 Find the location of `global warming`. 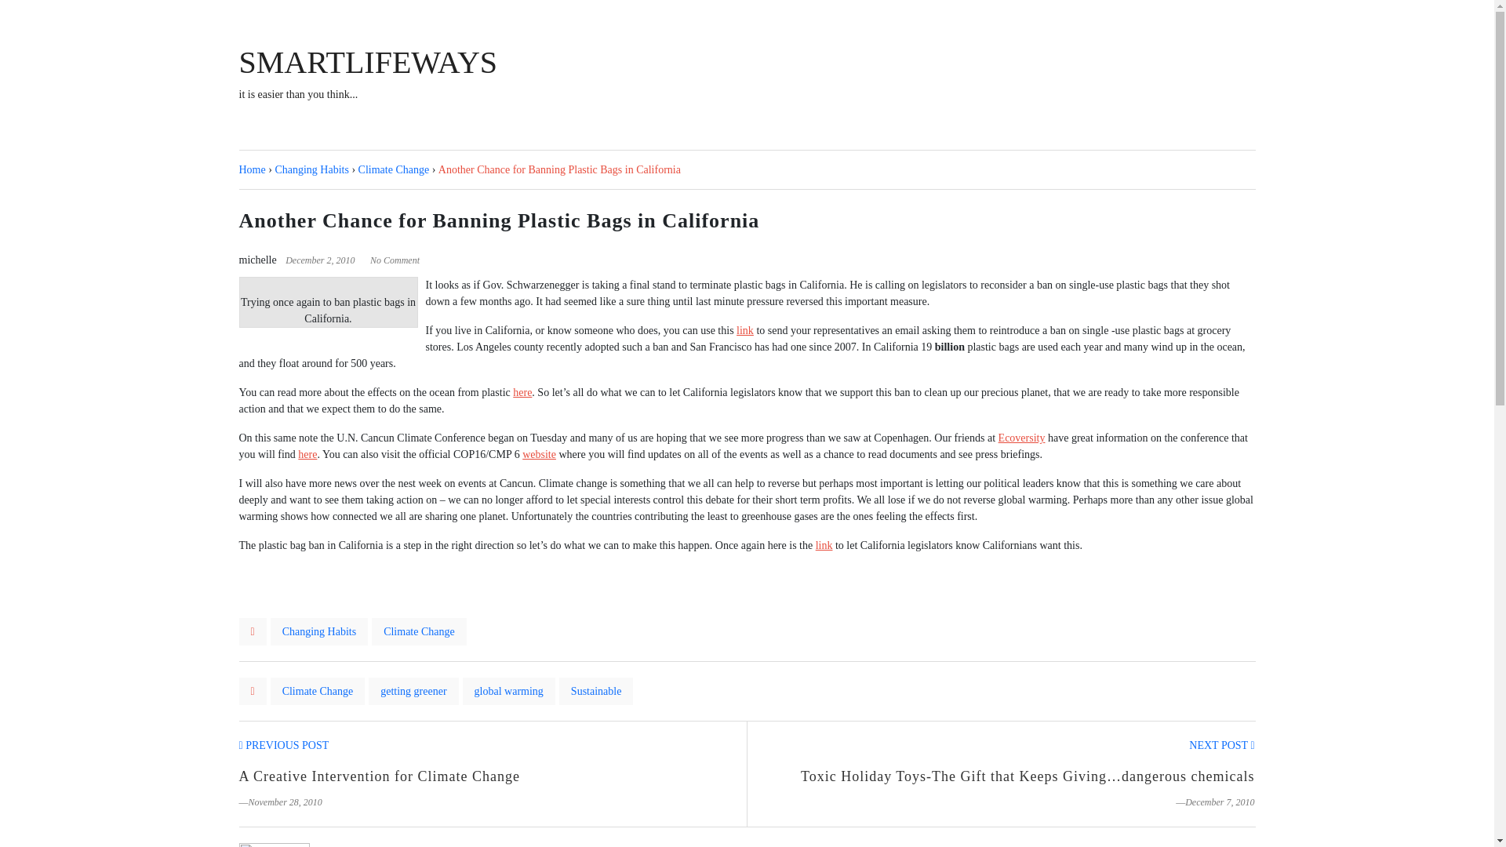

global warming is located at coordinates (508, 691).